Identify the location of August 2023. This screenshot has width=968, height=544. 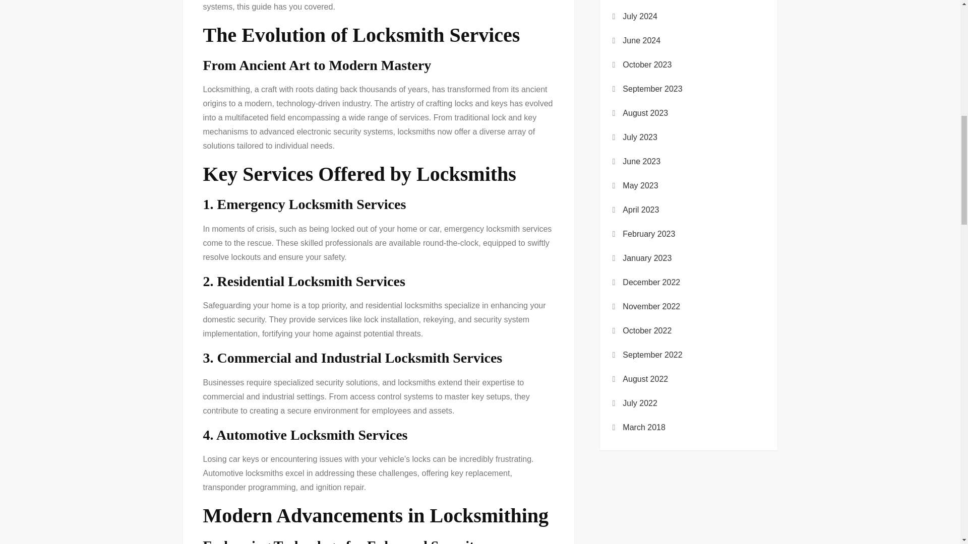
(645, 113).